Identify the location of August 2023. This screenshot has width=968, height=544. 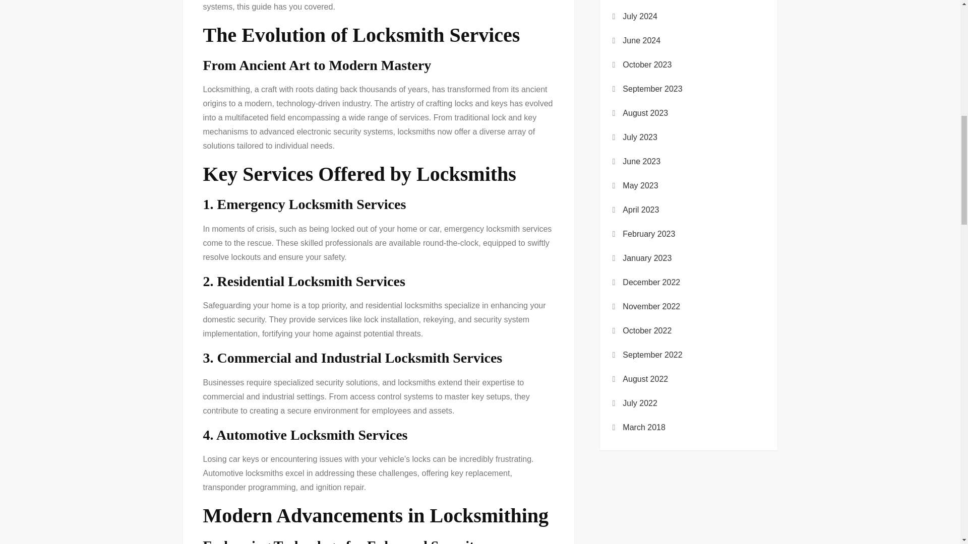
(645, 113).